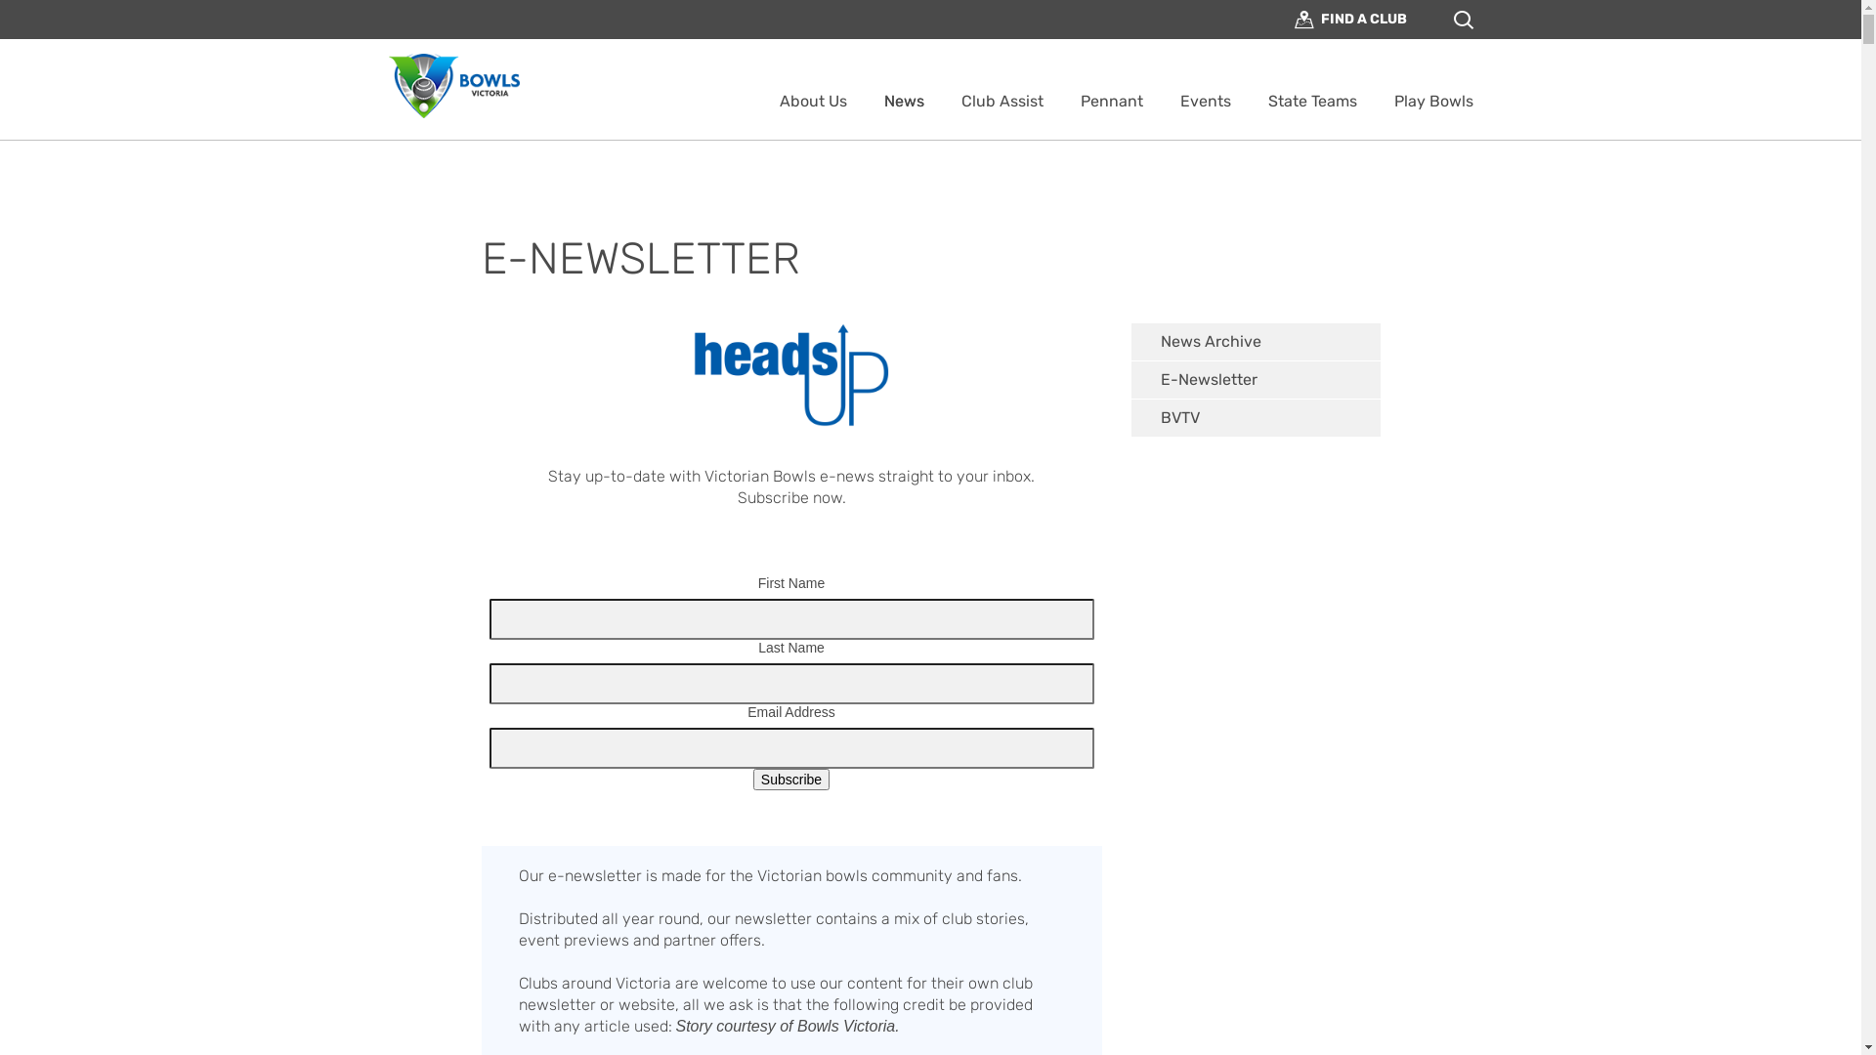 The height and width of the screenshot is (1055, 1876). Describe the element at coordinates (1257, 342) in the screenshot. I see `News Archive` at that location.